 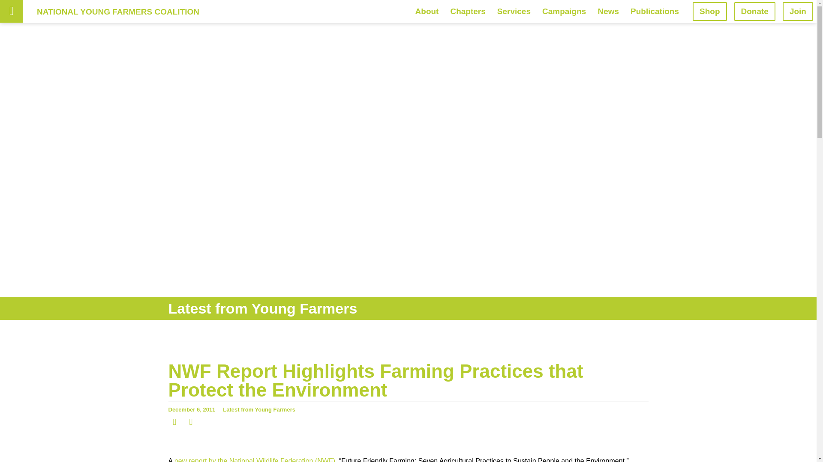 I want to click on About, so click(x=427, y=11).